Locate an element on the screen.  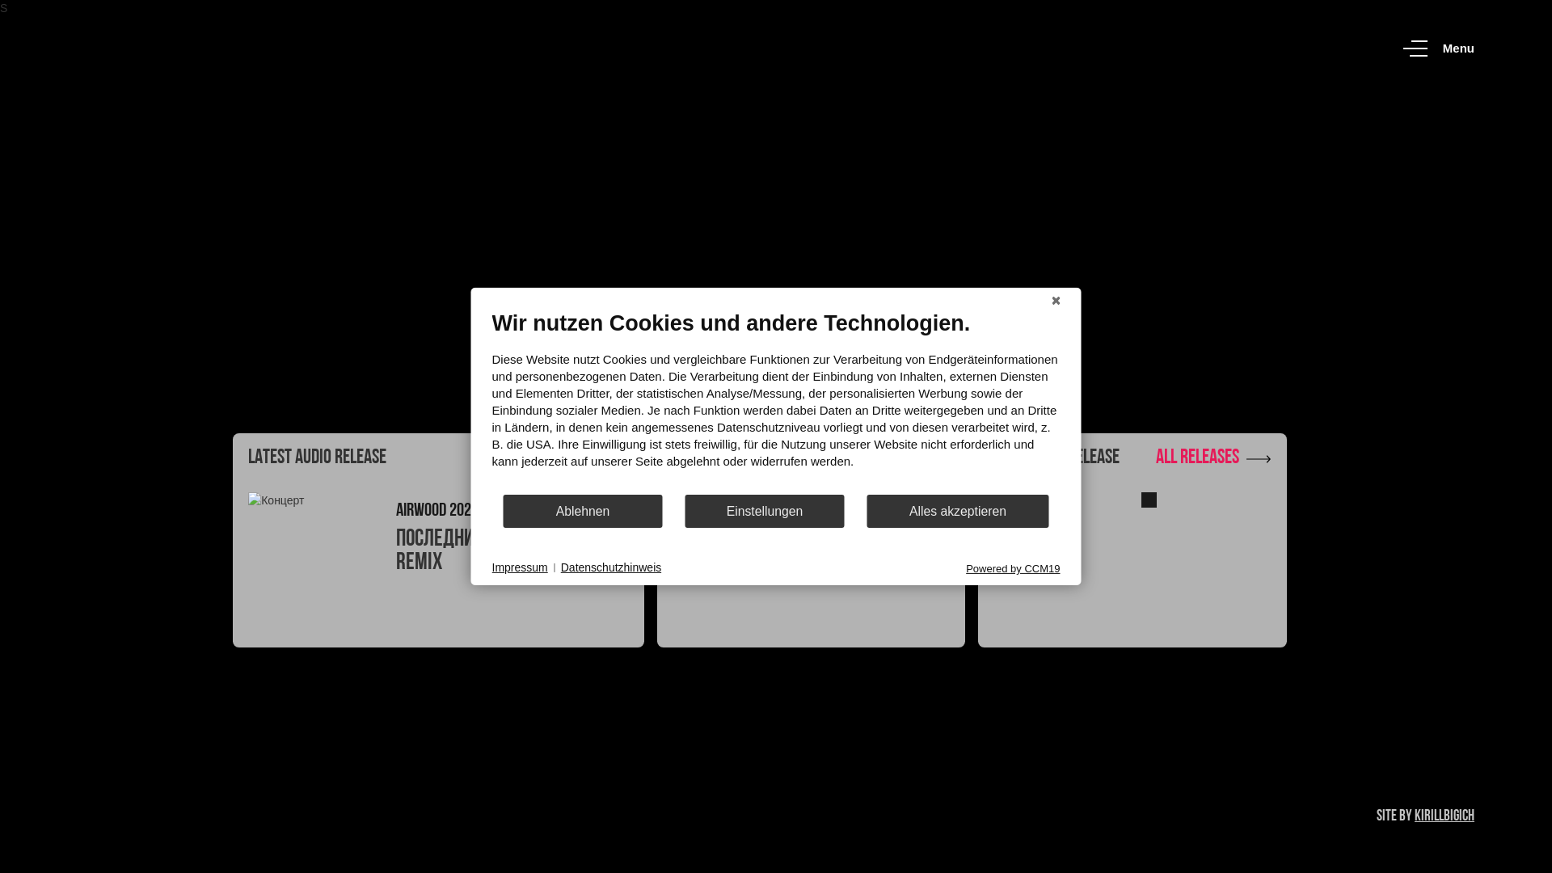
Close is located at coordinates (1056, 301).